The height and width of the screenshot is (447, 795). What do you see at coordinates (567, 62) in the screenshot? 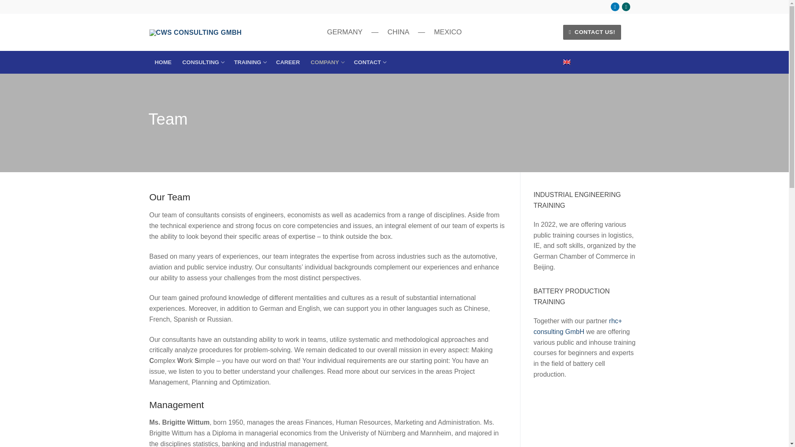
I see `English` at bounding box center [567, 62].